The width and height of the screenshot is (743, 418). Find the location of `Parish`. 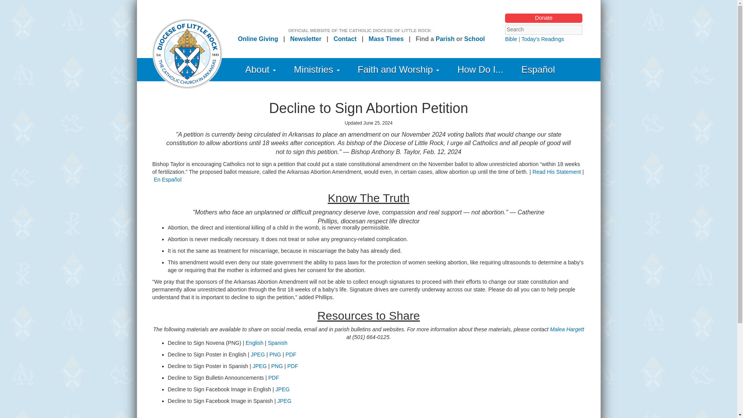

Parish is located at coordinates (445, 39).